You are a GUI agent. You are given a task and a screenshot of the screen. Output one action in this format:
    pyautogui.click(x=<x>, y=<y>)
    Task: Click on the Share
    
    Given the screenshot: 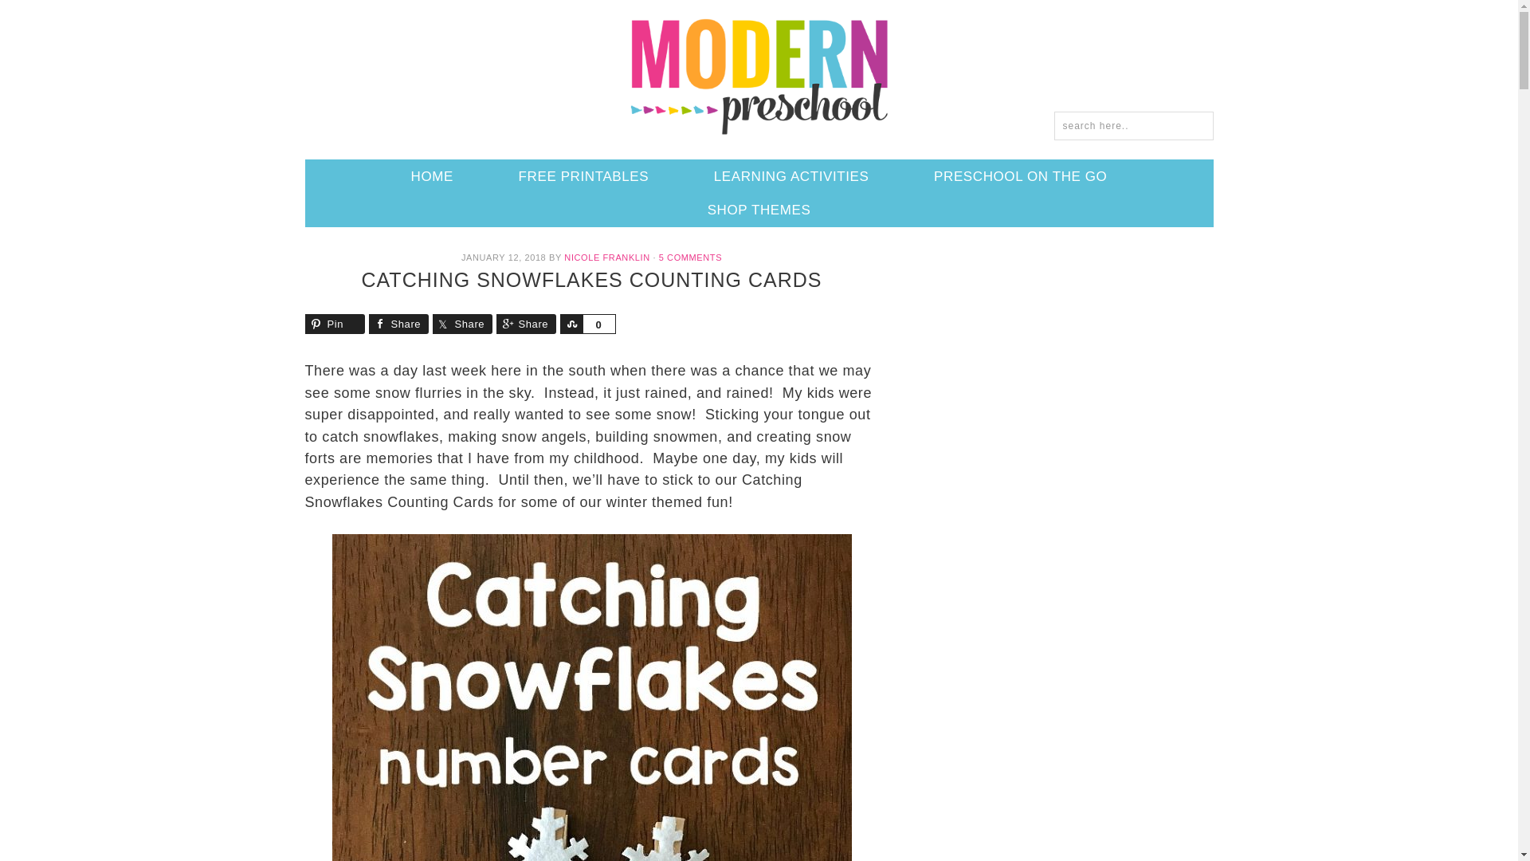 What is the action you would take?
    pyautogui.click(x=571, y=324)
    